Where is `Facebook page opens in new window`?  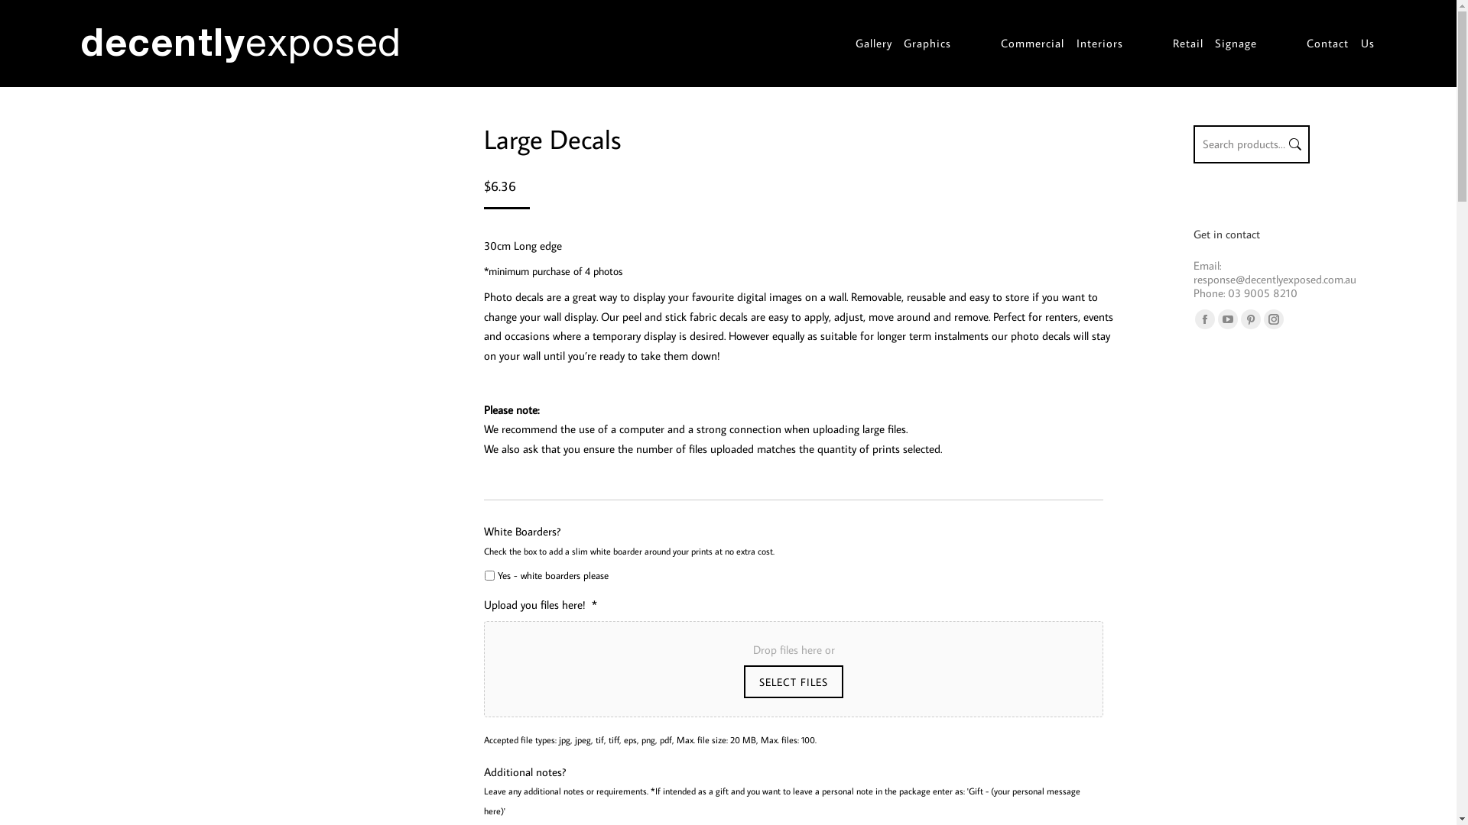
Facebook page opens in new window is located at coordinates (1204, 319).